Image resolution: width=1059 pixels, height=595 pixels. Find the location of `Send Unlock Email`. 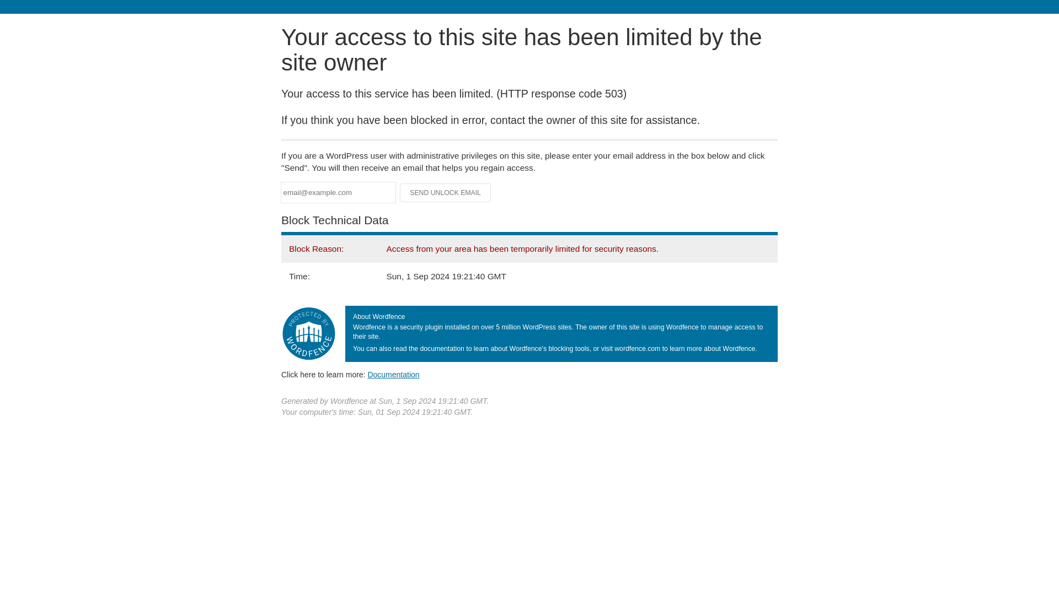

Send Unlock Email is located at coordinates (446, 193).